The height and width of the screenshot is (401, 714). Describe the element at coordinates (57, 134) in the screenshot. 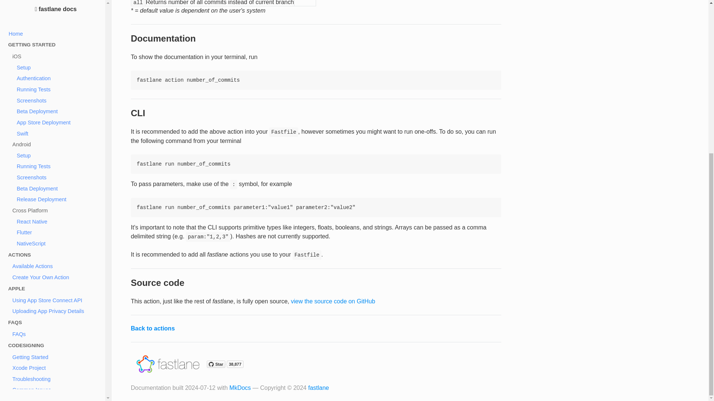

I see `Troubleshooting` at that location.